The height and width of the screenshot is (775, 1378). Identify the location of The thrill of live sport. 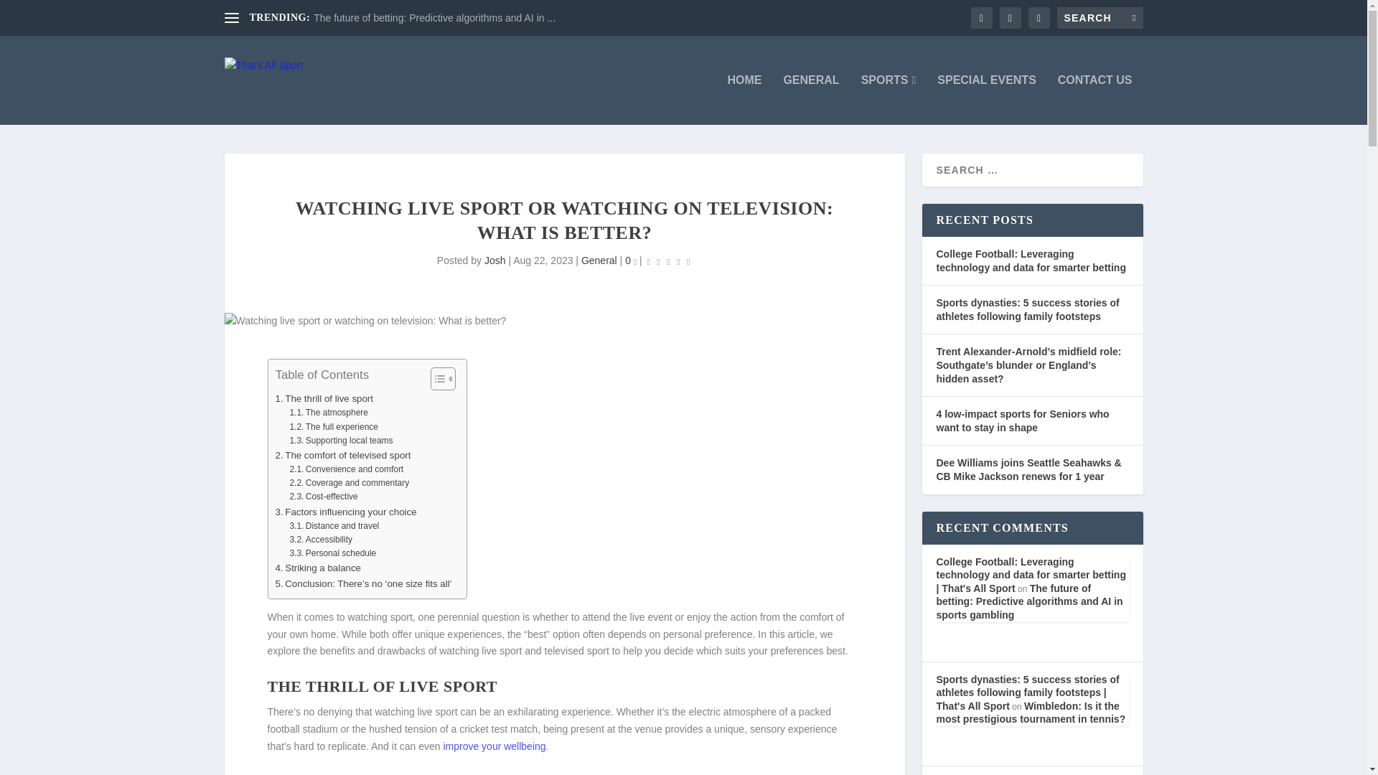
(324, 398).